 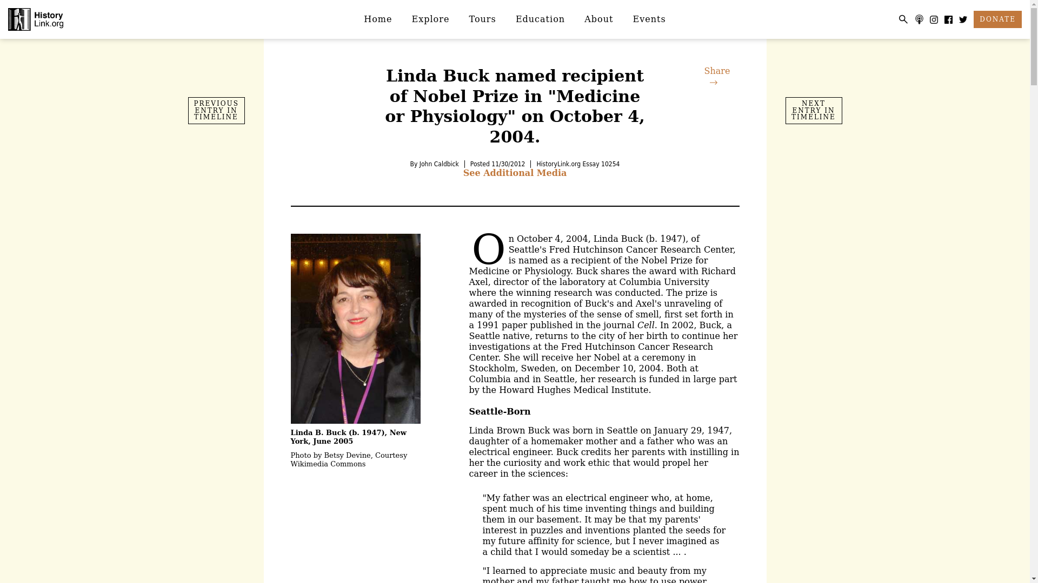 What do you see at coordinates (813, 111) in the screenshot?
I see `Next File` at bounding box center [813, 111].